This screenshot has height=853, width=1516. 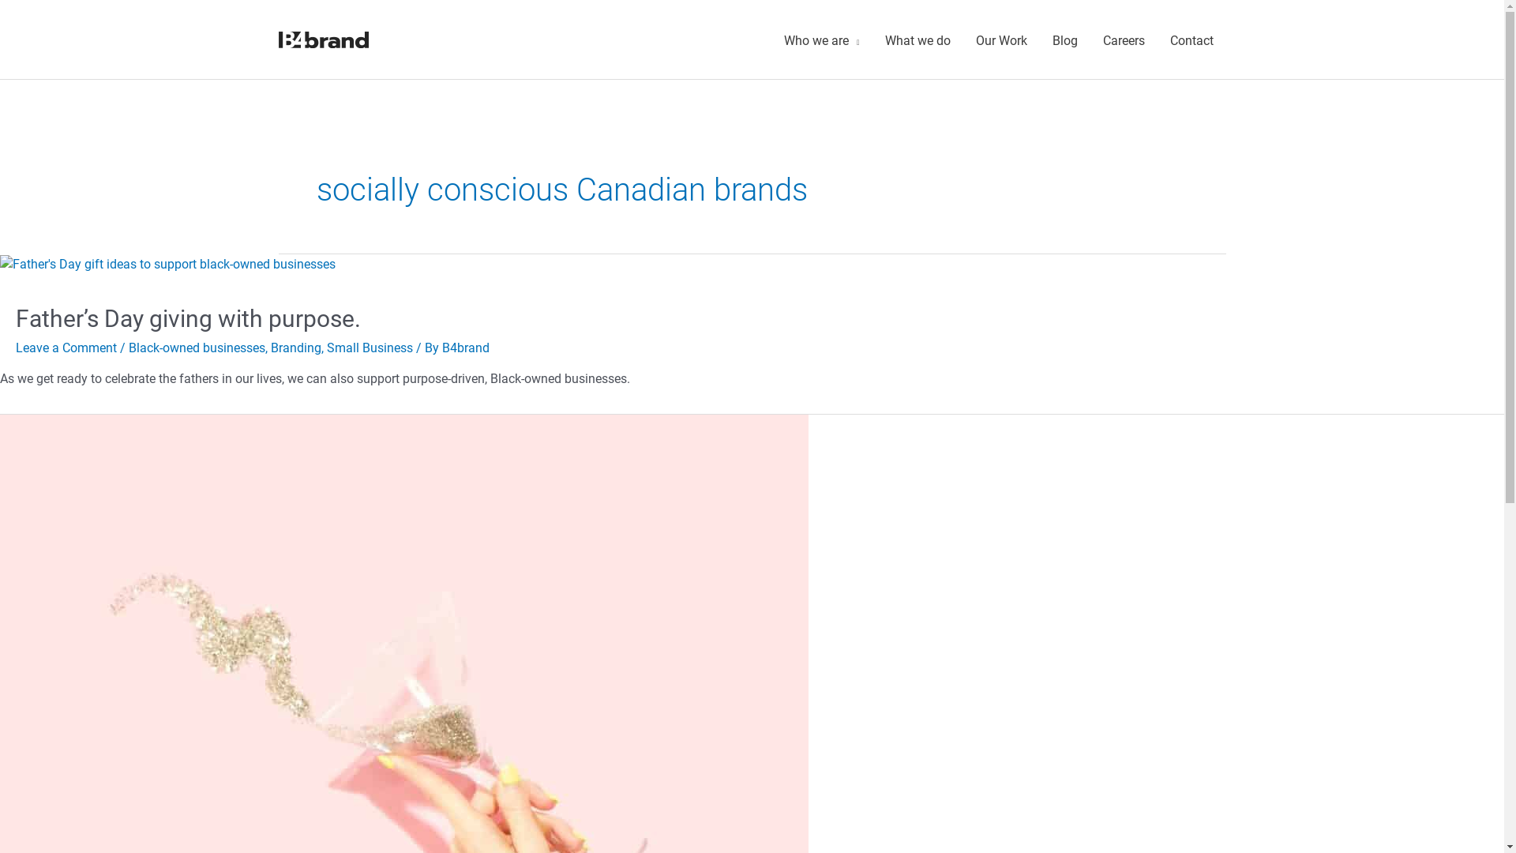 I want to click on Our Work, so click(x=1001, y=41).